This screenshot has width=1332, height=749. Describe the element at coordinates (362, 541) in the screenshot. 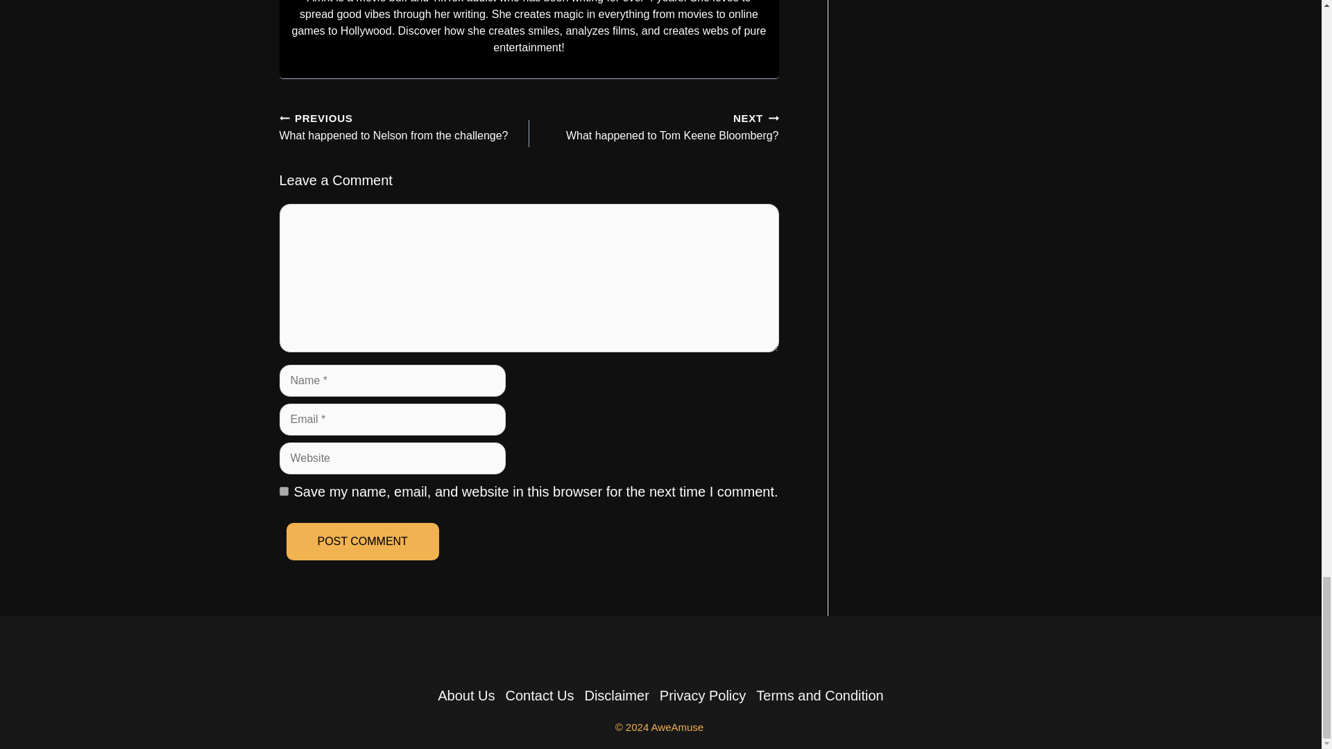

I see `Post Comment` at that location.